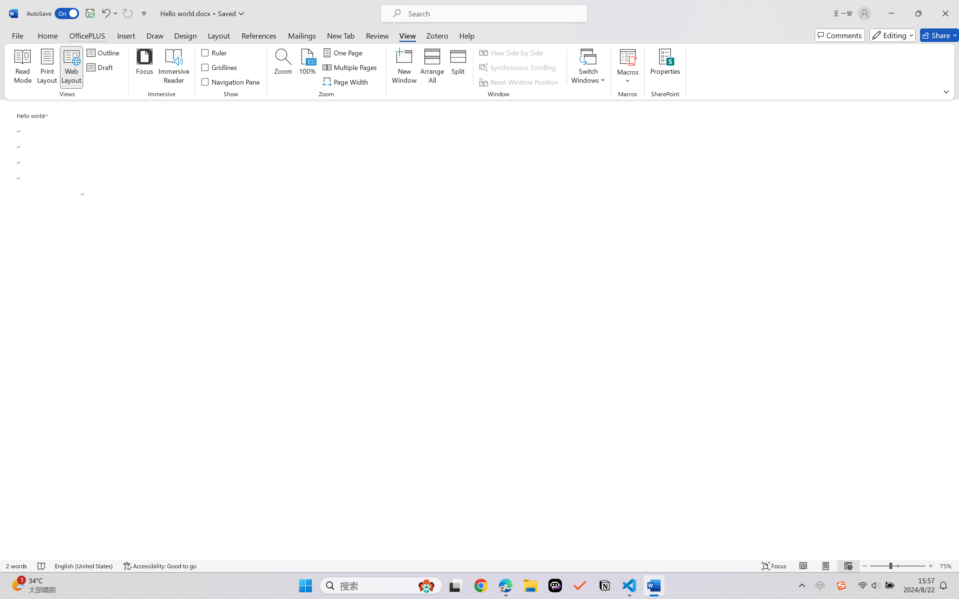 This screenshot has height=599, width=959. What do you see at coordinates (282, 67) in the screenshot?
I see `Zoom...` at bounding box center [282, 67].